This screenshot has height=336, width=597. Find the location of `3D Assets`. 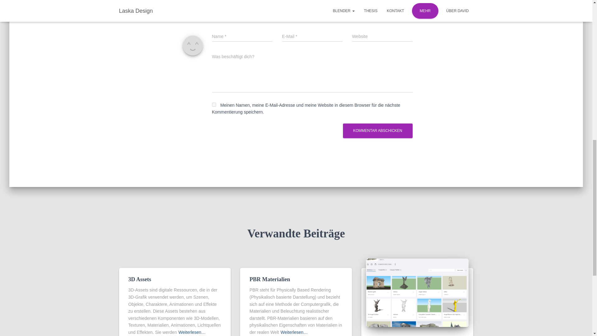

3D Assets is located at coordinates (139, 279).